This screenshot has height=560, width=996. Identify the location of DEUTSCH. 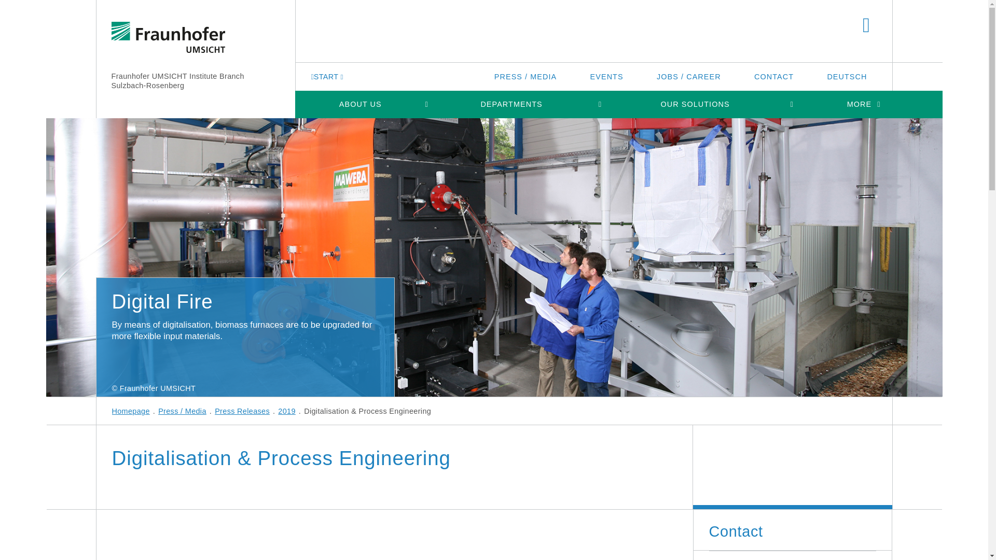
(847, 76).